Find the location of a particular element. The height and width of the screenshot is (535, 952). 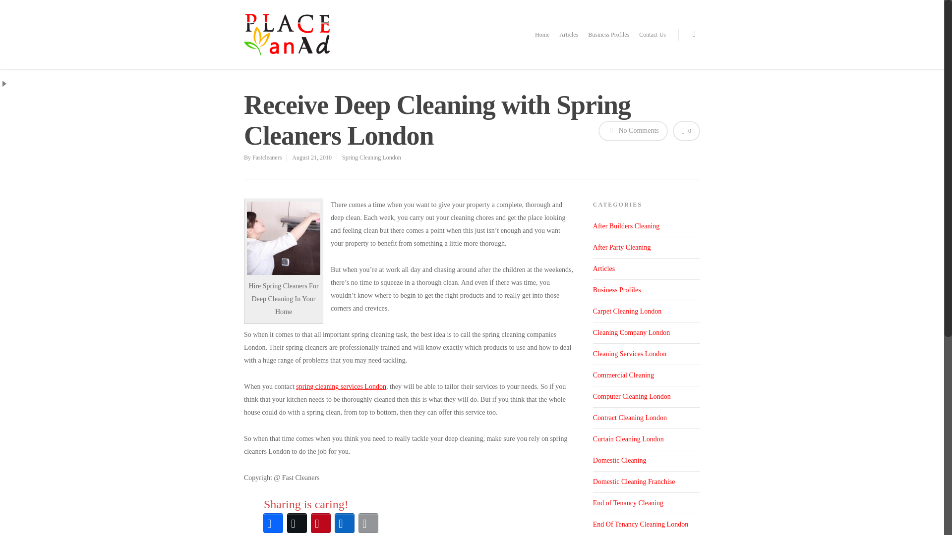

No Comments is located at coordinates (633, 131).